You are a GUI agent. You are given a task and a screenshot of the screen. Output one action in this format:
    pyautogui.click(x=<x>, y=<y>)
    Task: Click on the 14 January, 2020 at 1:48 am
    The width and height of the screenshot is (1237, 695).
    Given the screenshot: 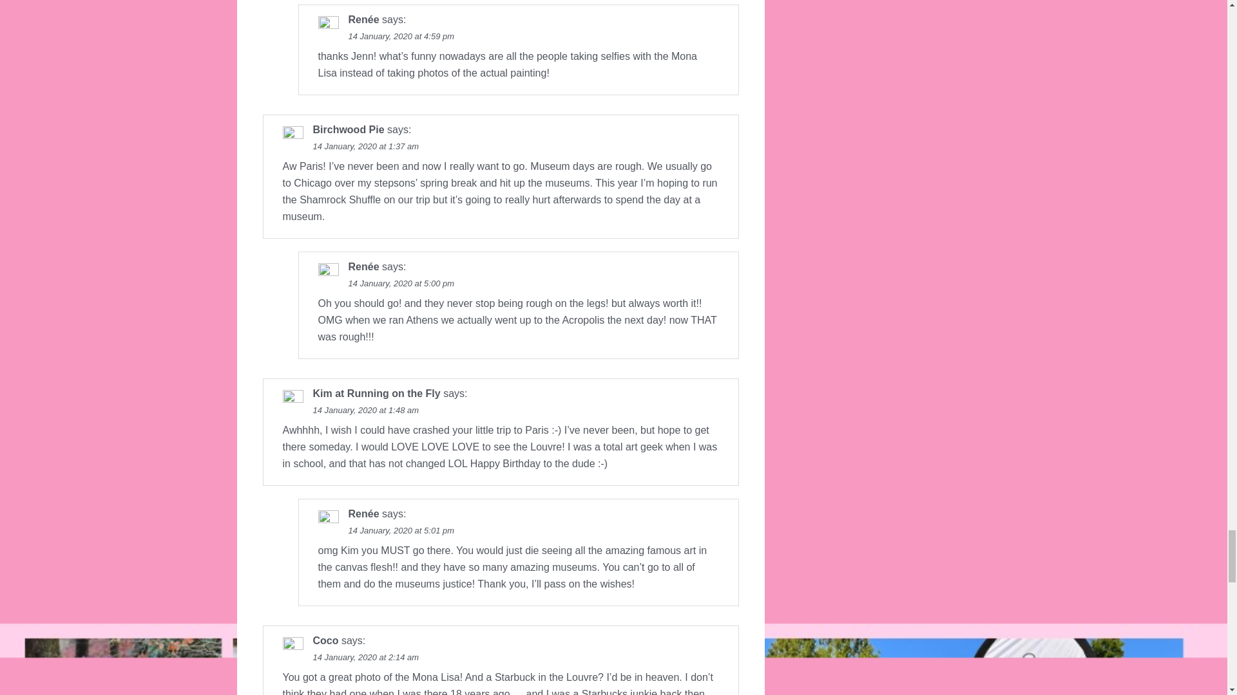 What is the action you would take?
    pyautogui.click(x=366, y=409)
    